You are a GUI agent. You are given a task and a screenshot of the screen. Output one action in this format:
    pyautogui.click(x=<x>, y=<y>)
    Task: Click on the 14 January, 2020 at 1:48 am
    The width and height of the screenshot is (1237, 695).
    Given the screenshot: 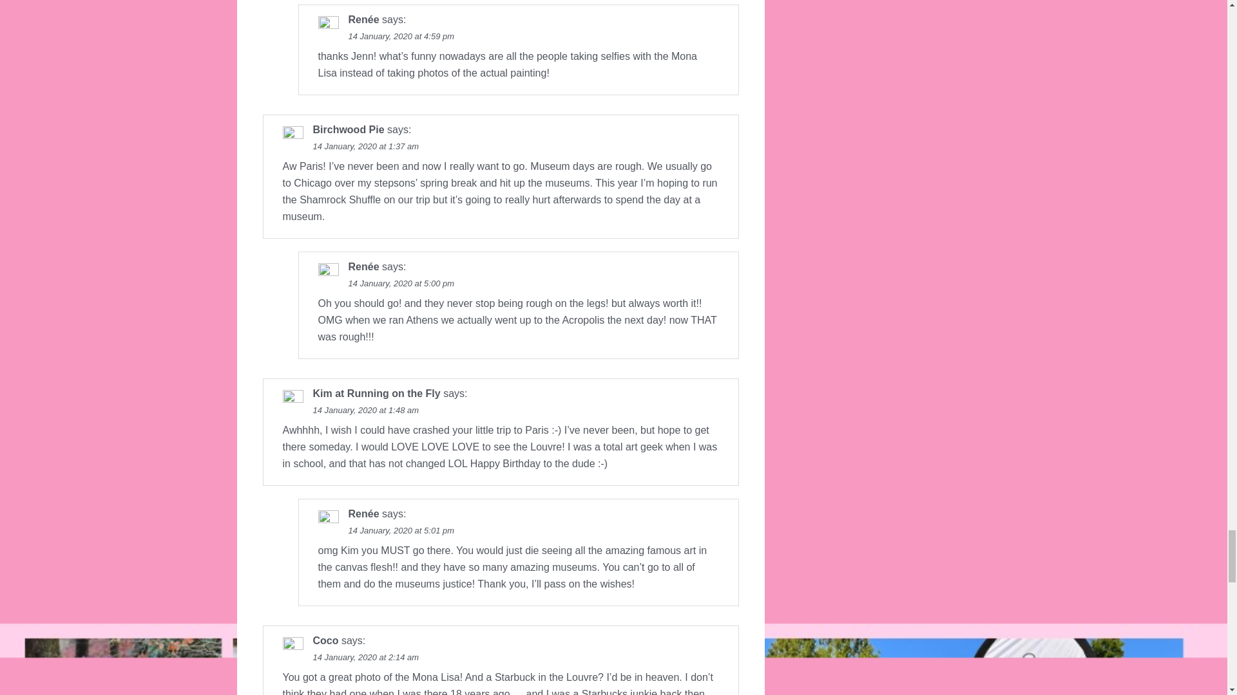 What is the action you would take?
    pyautogui.click(x=366, y=409)
    